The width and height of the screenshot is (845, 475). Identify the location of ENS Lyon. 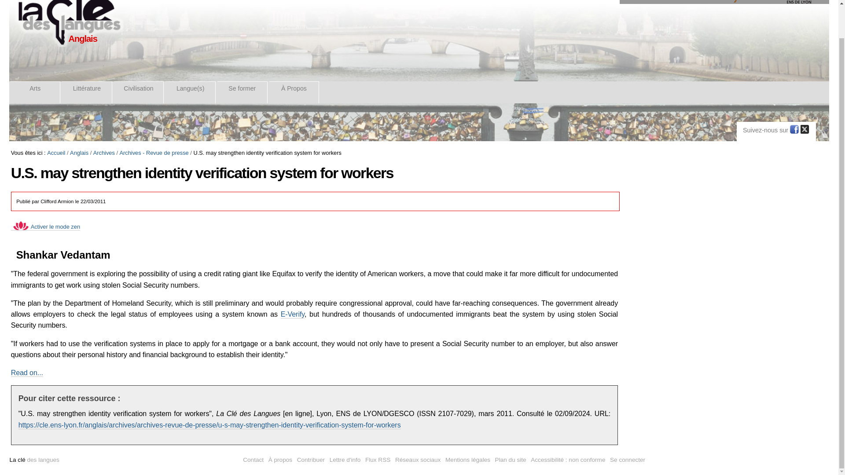
(788, 2).